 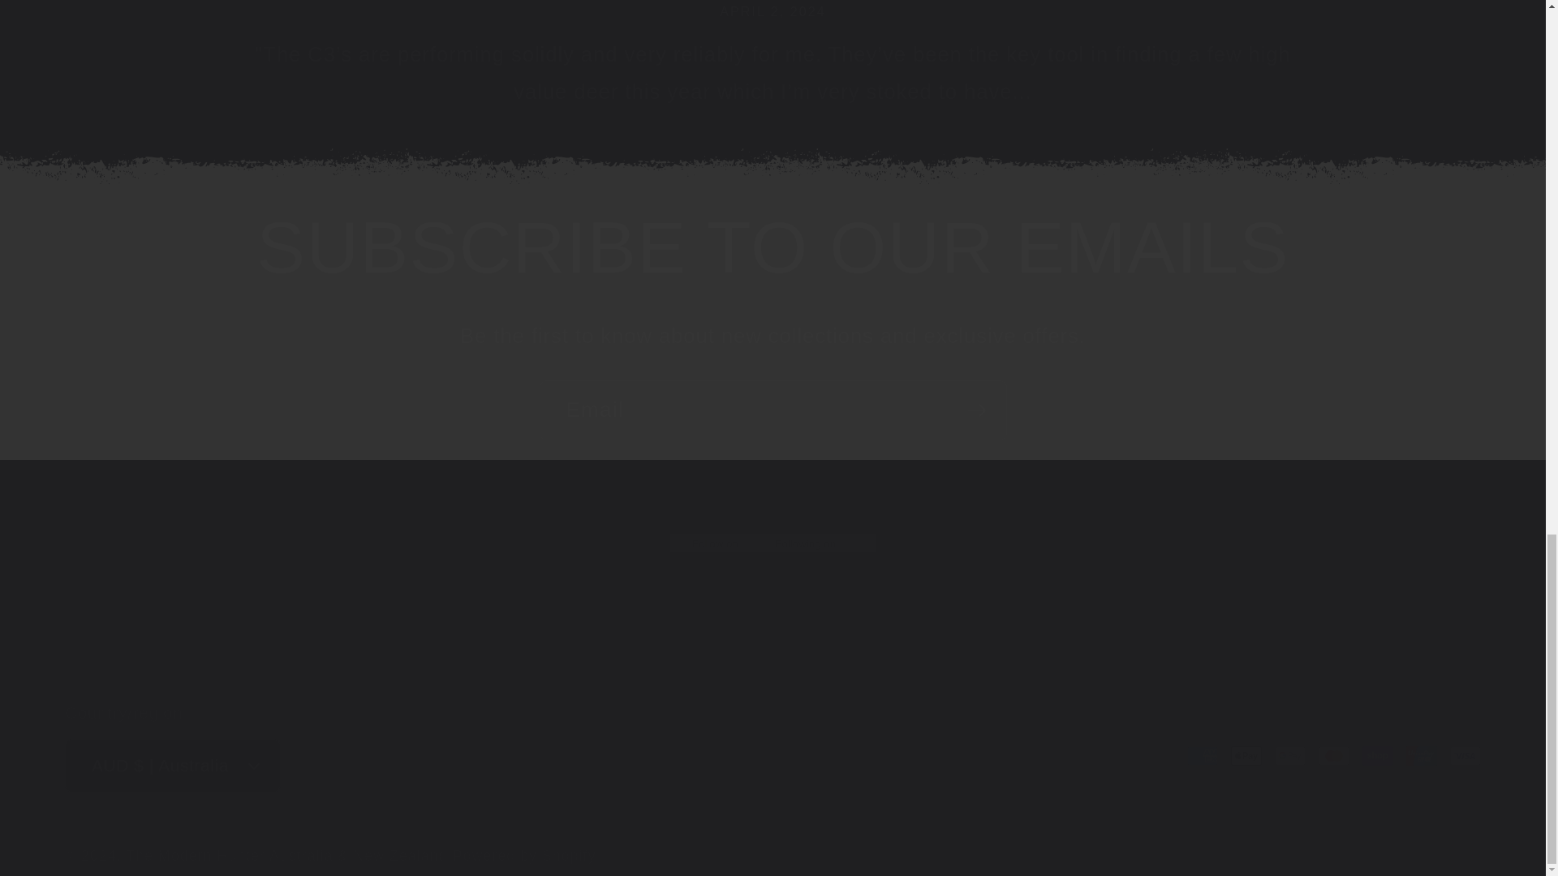 What do you see at coordinates (773, 410) in the screenshot?
I see `Email` at bounding box center [773, 410].